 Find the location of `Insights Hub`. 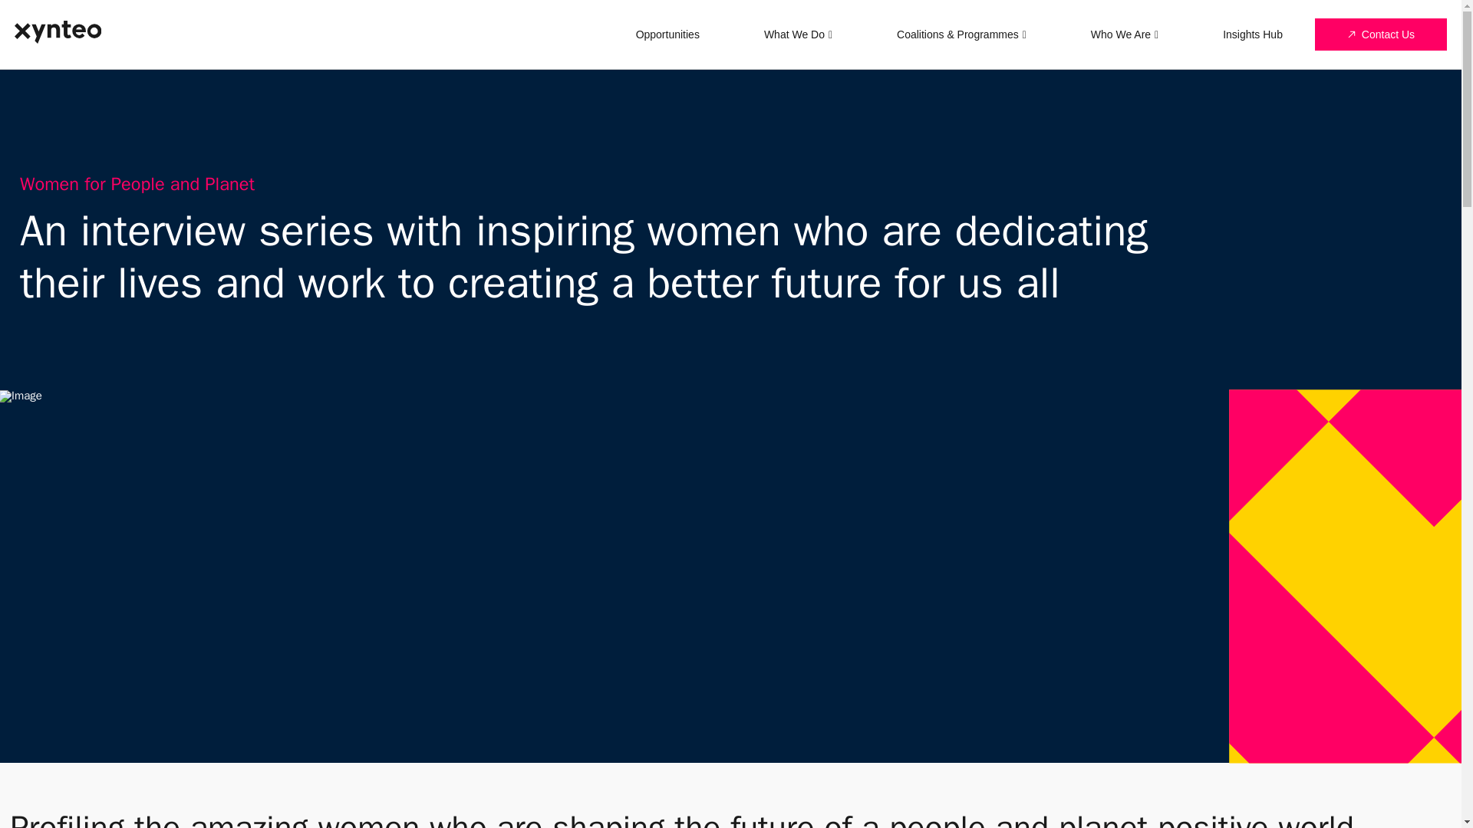

Insights Hub is located at coordinates (1252, 34).